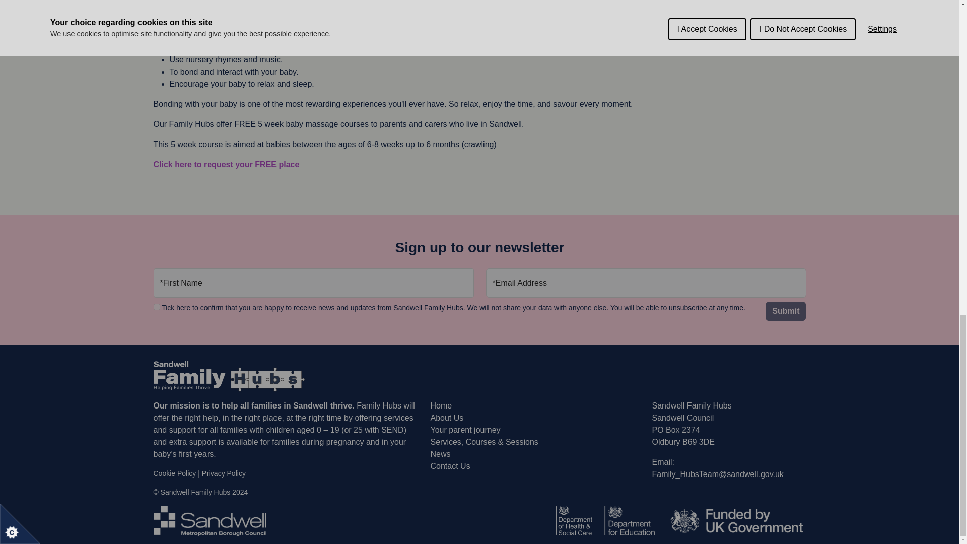  Describe the element at coordinates (450, 466) in the screenshot. I see `Contact Us` at that location.